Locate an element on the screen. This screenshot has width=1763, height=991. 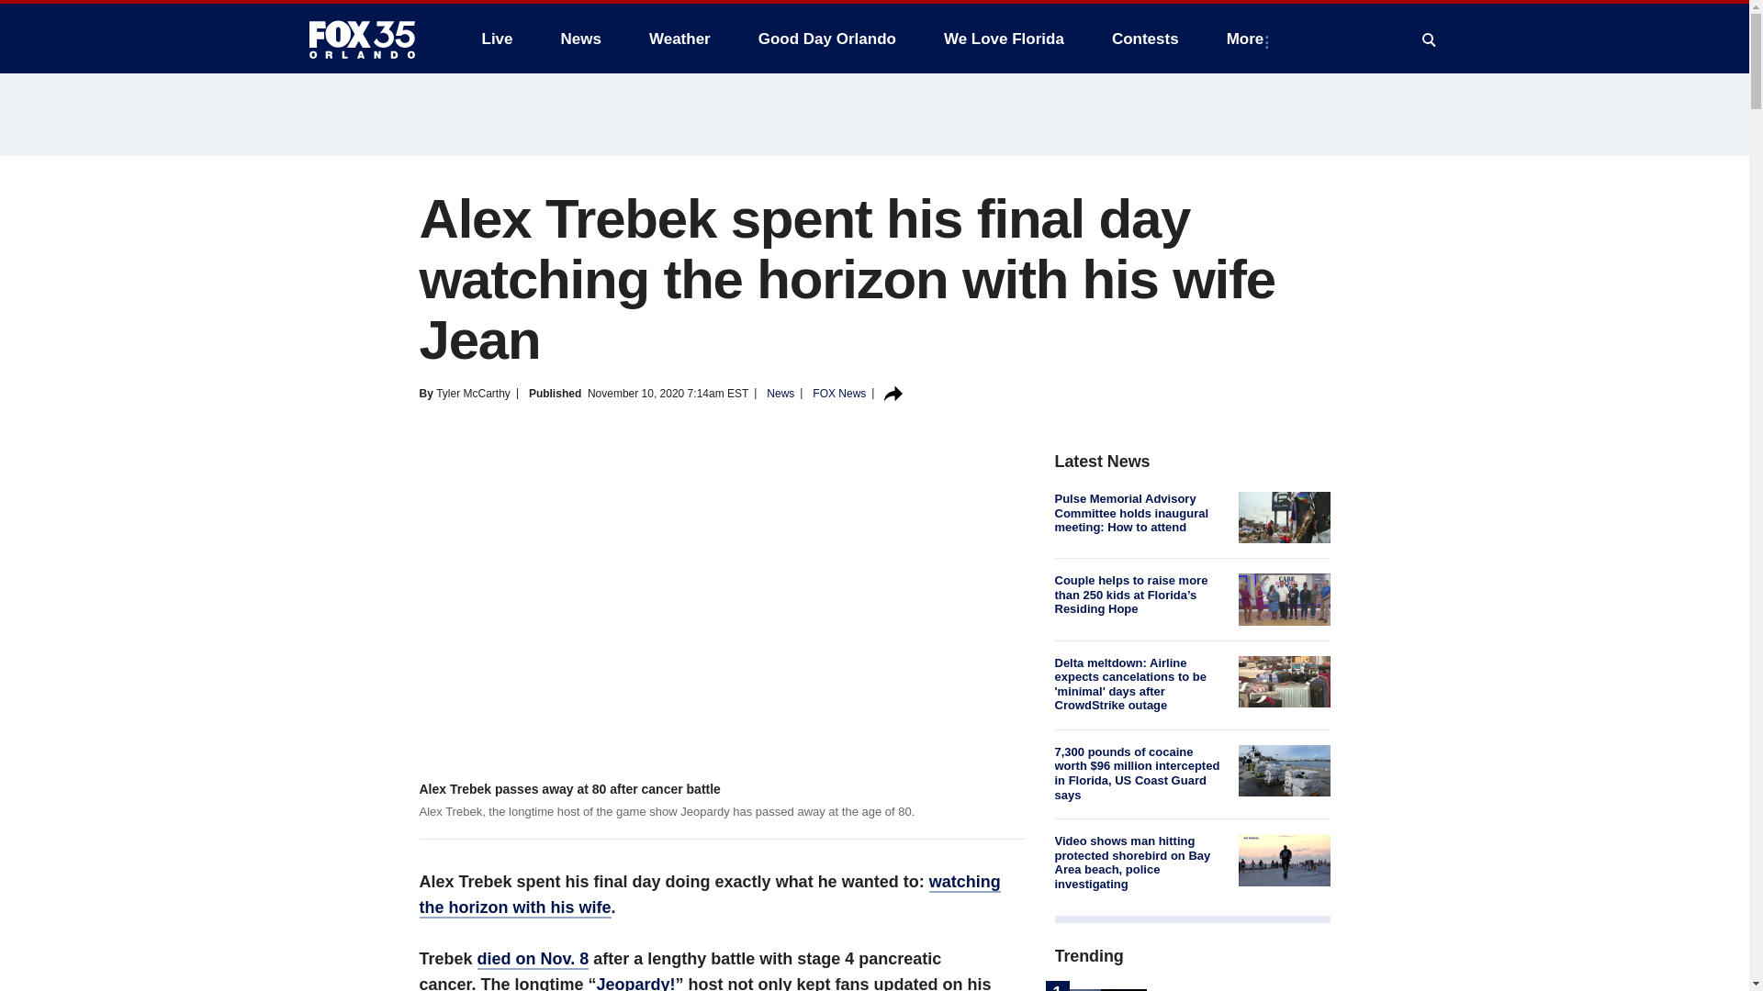
Good Day Orlando is located at coordinates (827, 39).